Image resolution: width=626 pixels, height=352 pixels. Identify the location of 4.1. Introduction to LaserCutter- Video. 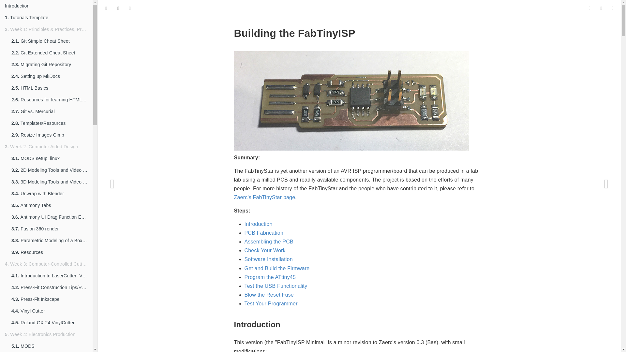
(50, 276).